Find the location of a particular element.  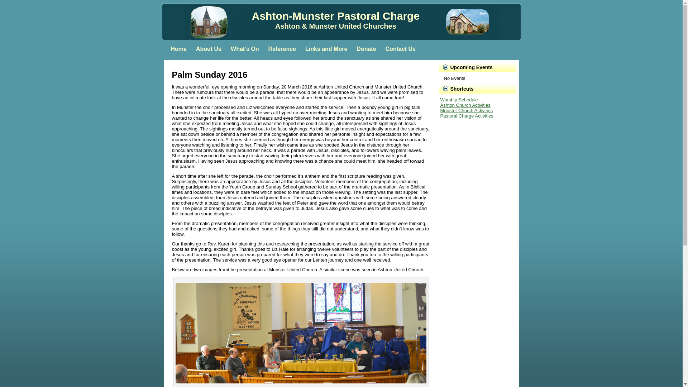

Donate is located at coordinates (366, 49).